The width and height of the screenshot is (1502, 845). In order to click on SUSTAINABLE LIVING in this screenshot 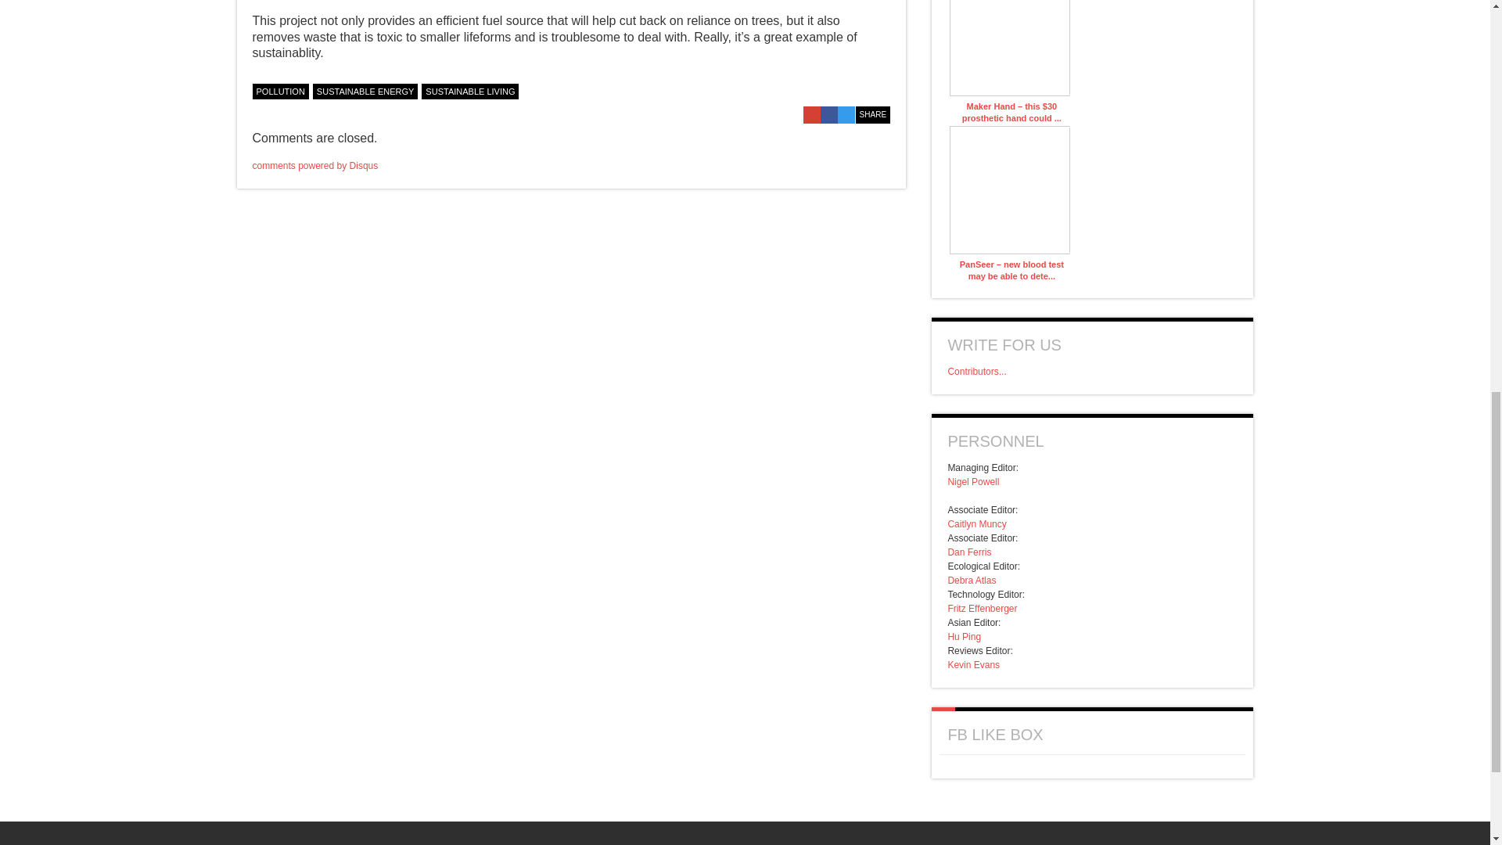, I will do `click(469, 91)`.